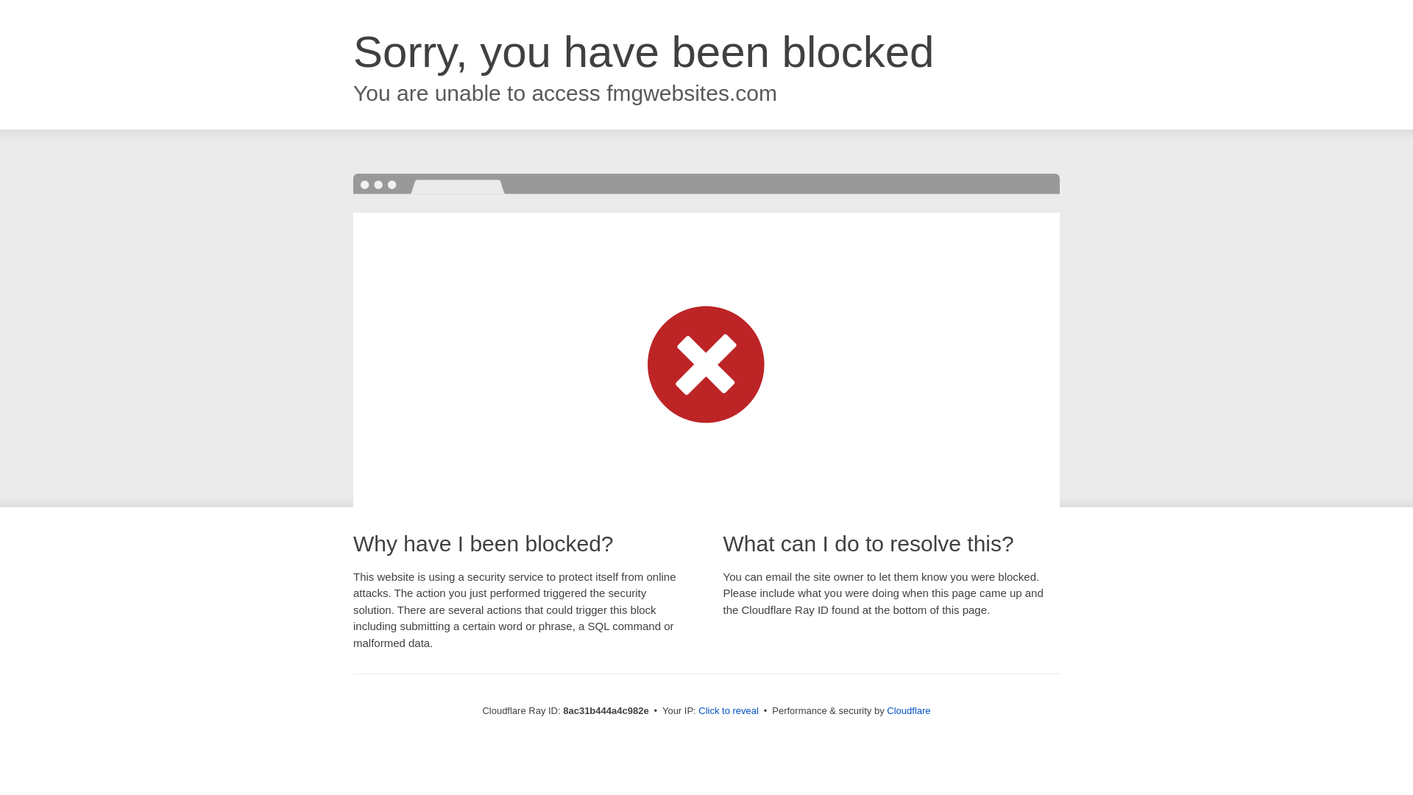  Describe the element at coordinates (908, 710) in the screenshot. I see `Cloudflare` at that location.